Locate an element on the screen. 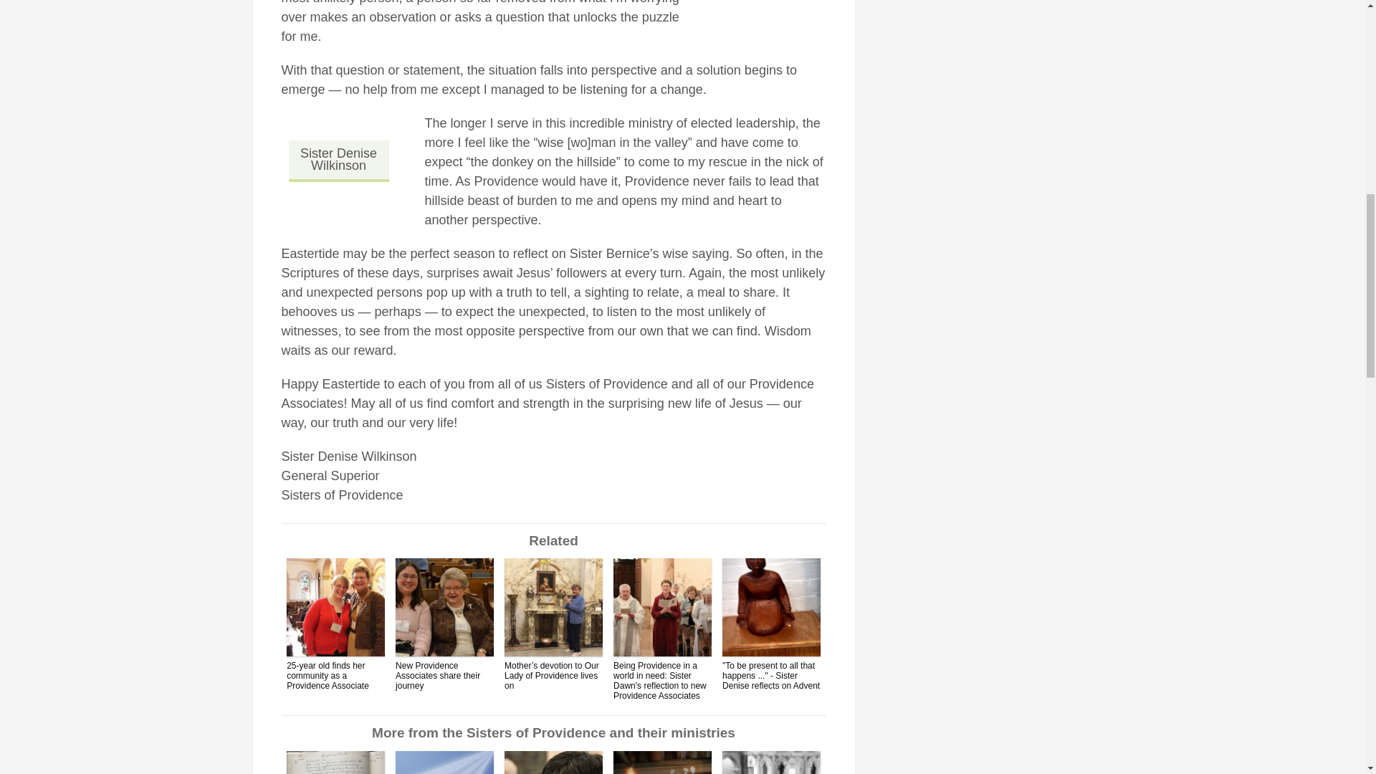 The width and height of the screenshot is (1376, 774). Wedding gown tradition is located at coordinates (771, 763).